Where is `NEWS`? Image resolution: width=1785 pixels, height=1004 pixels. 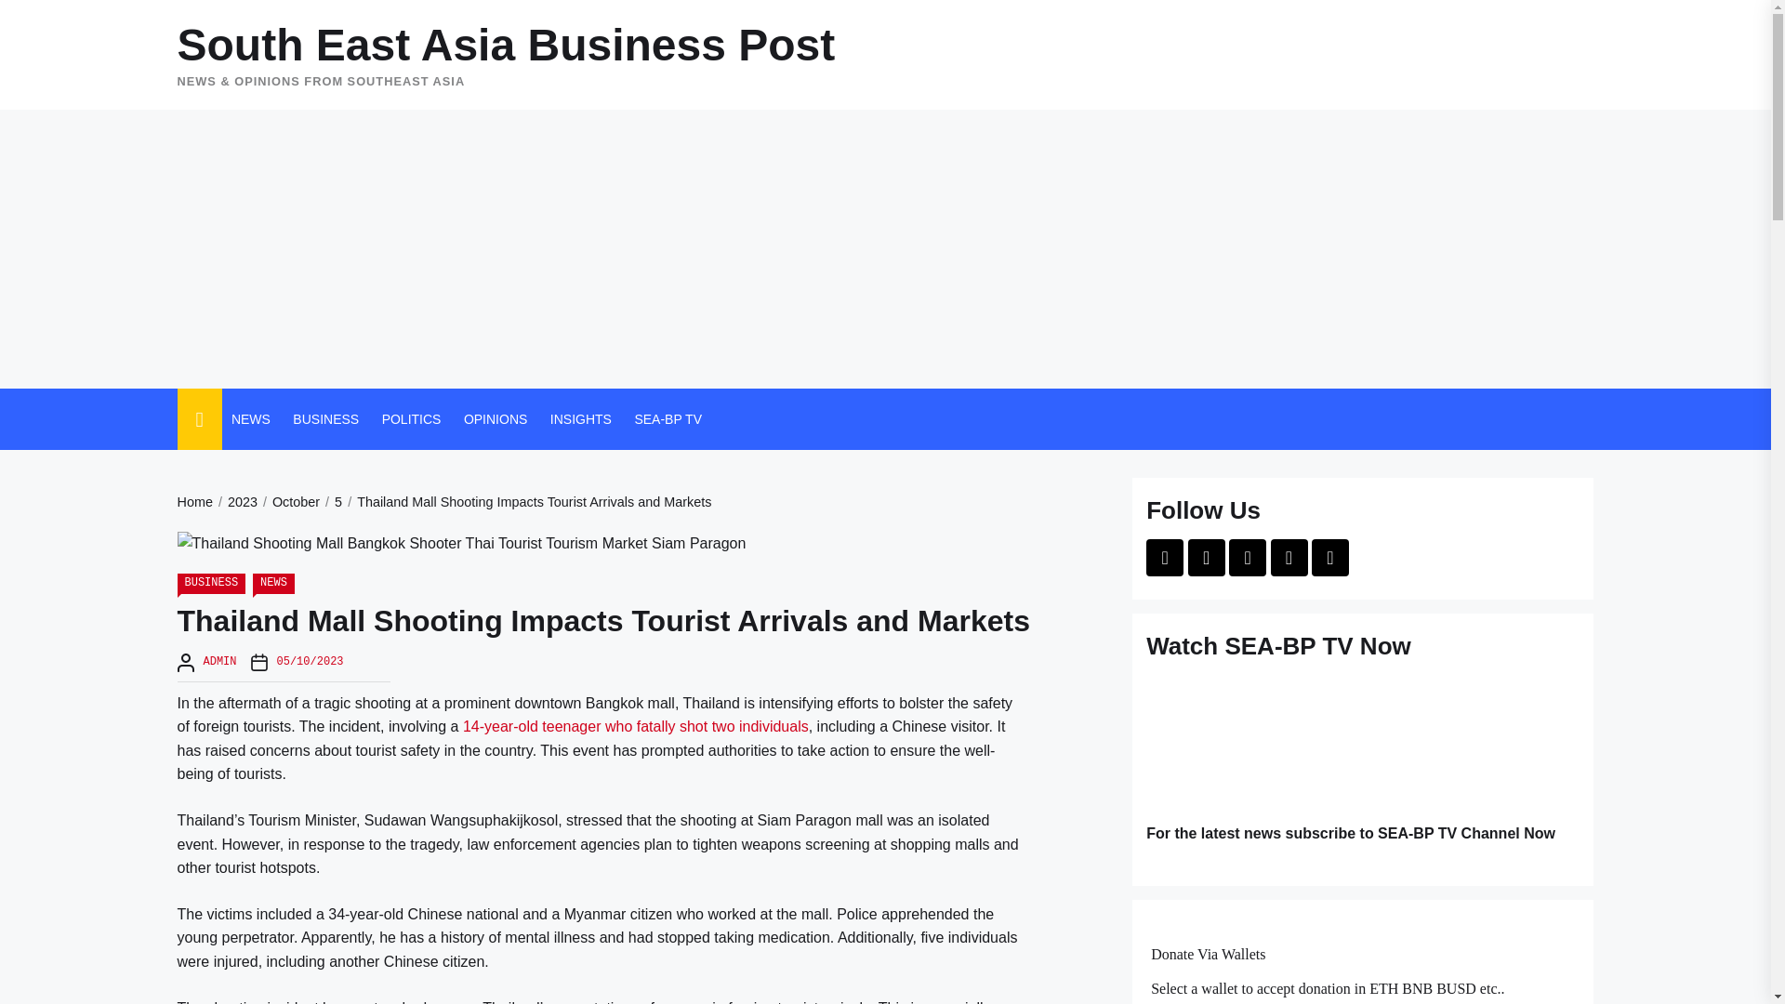 NEWS is located at coordinates (273, 584).